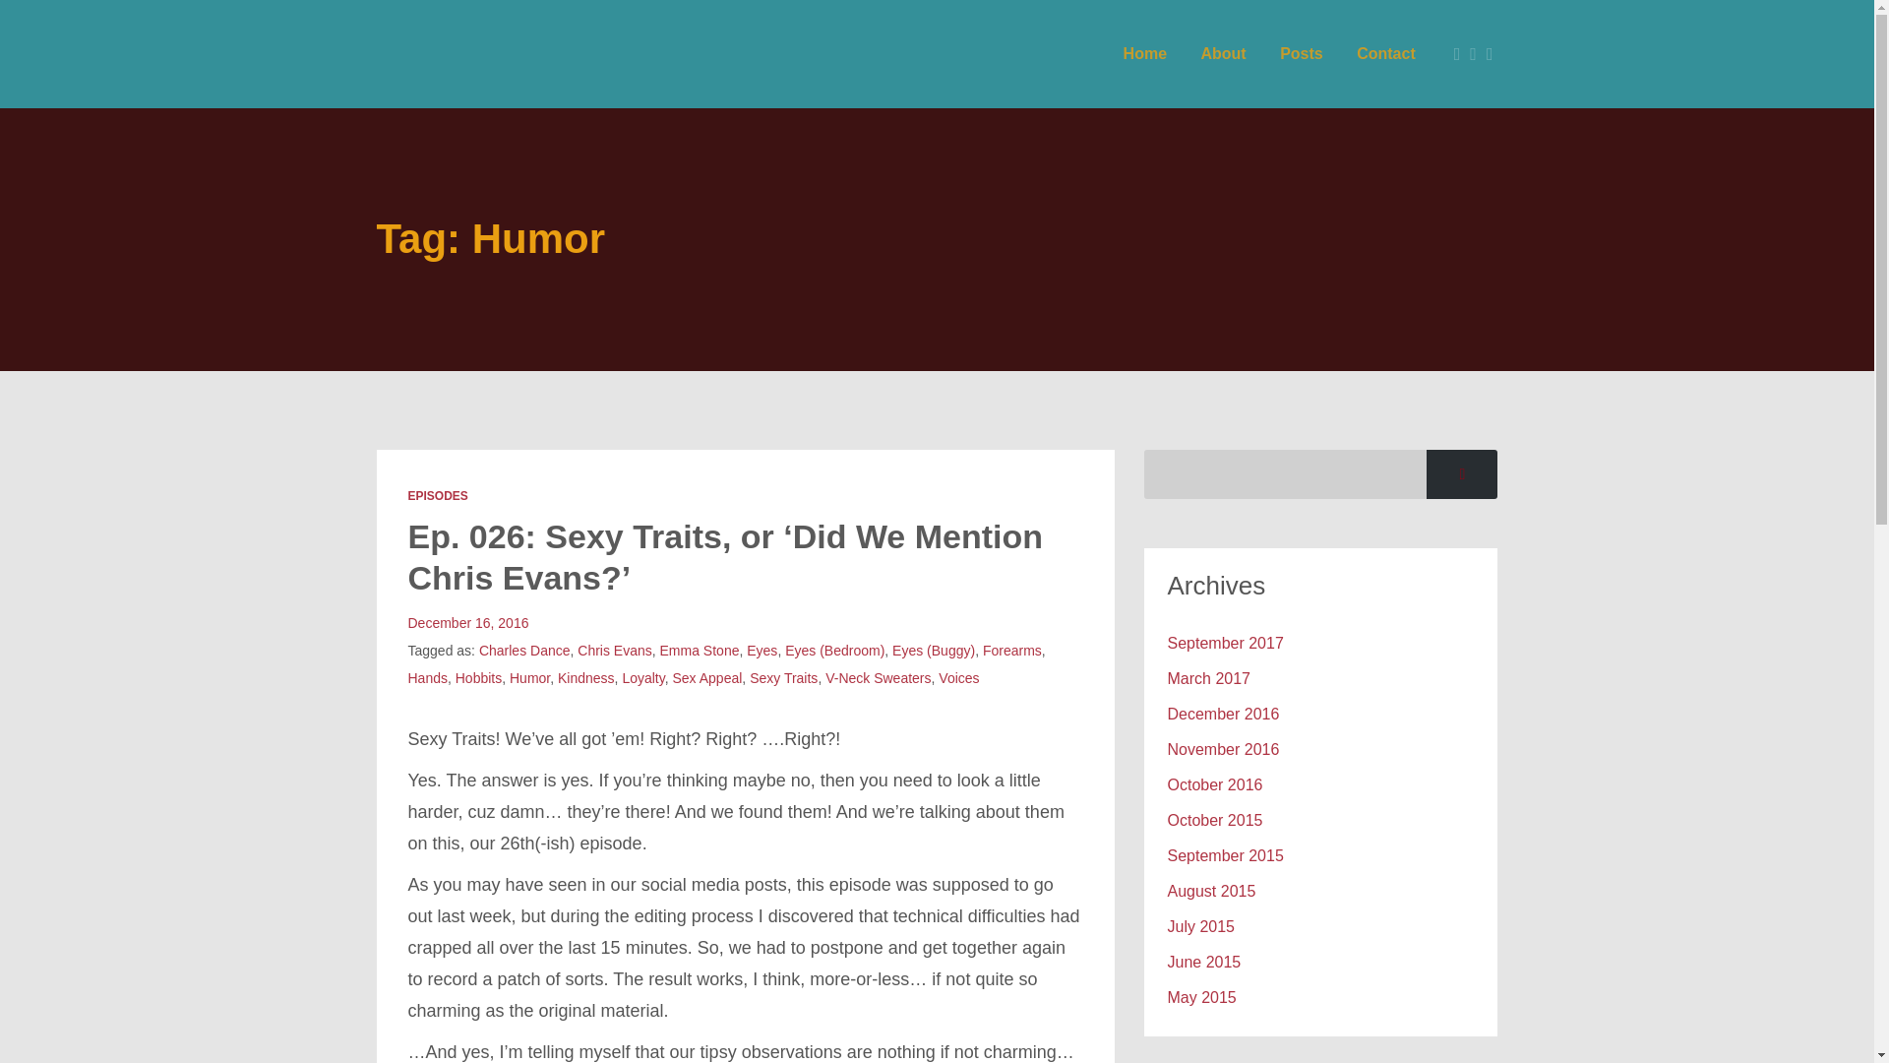 Image resolution: width=1889 pixels, height=1063 pixels. Describe the element at coordinates (700, 650) in the screenshot. I see `Emma Stone` at that location.